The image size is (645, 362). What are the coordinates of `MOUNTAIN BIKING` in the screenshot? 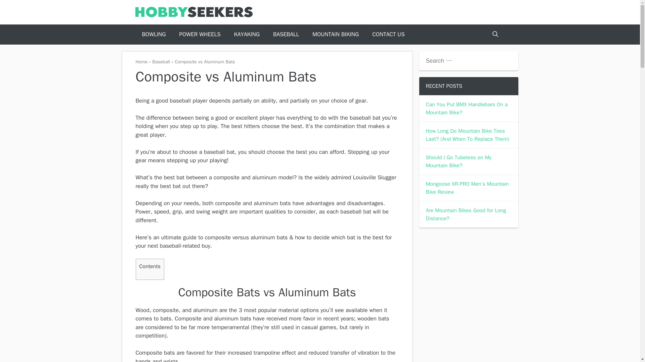 It's located at (336, 34).